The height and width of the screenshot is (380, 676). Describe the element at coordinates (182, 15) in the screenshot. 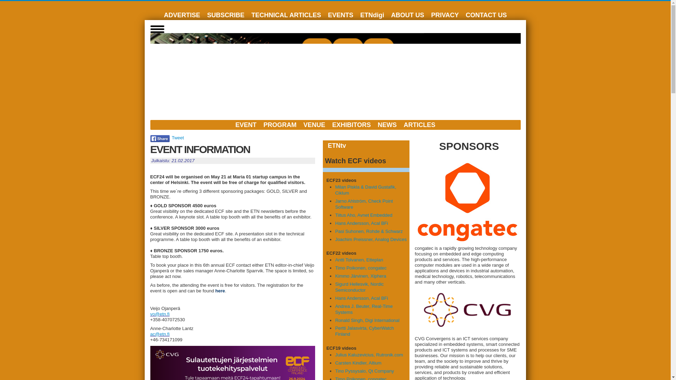

I see `ADVERTISE` at that location.